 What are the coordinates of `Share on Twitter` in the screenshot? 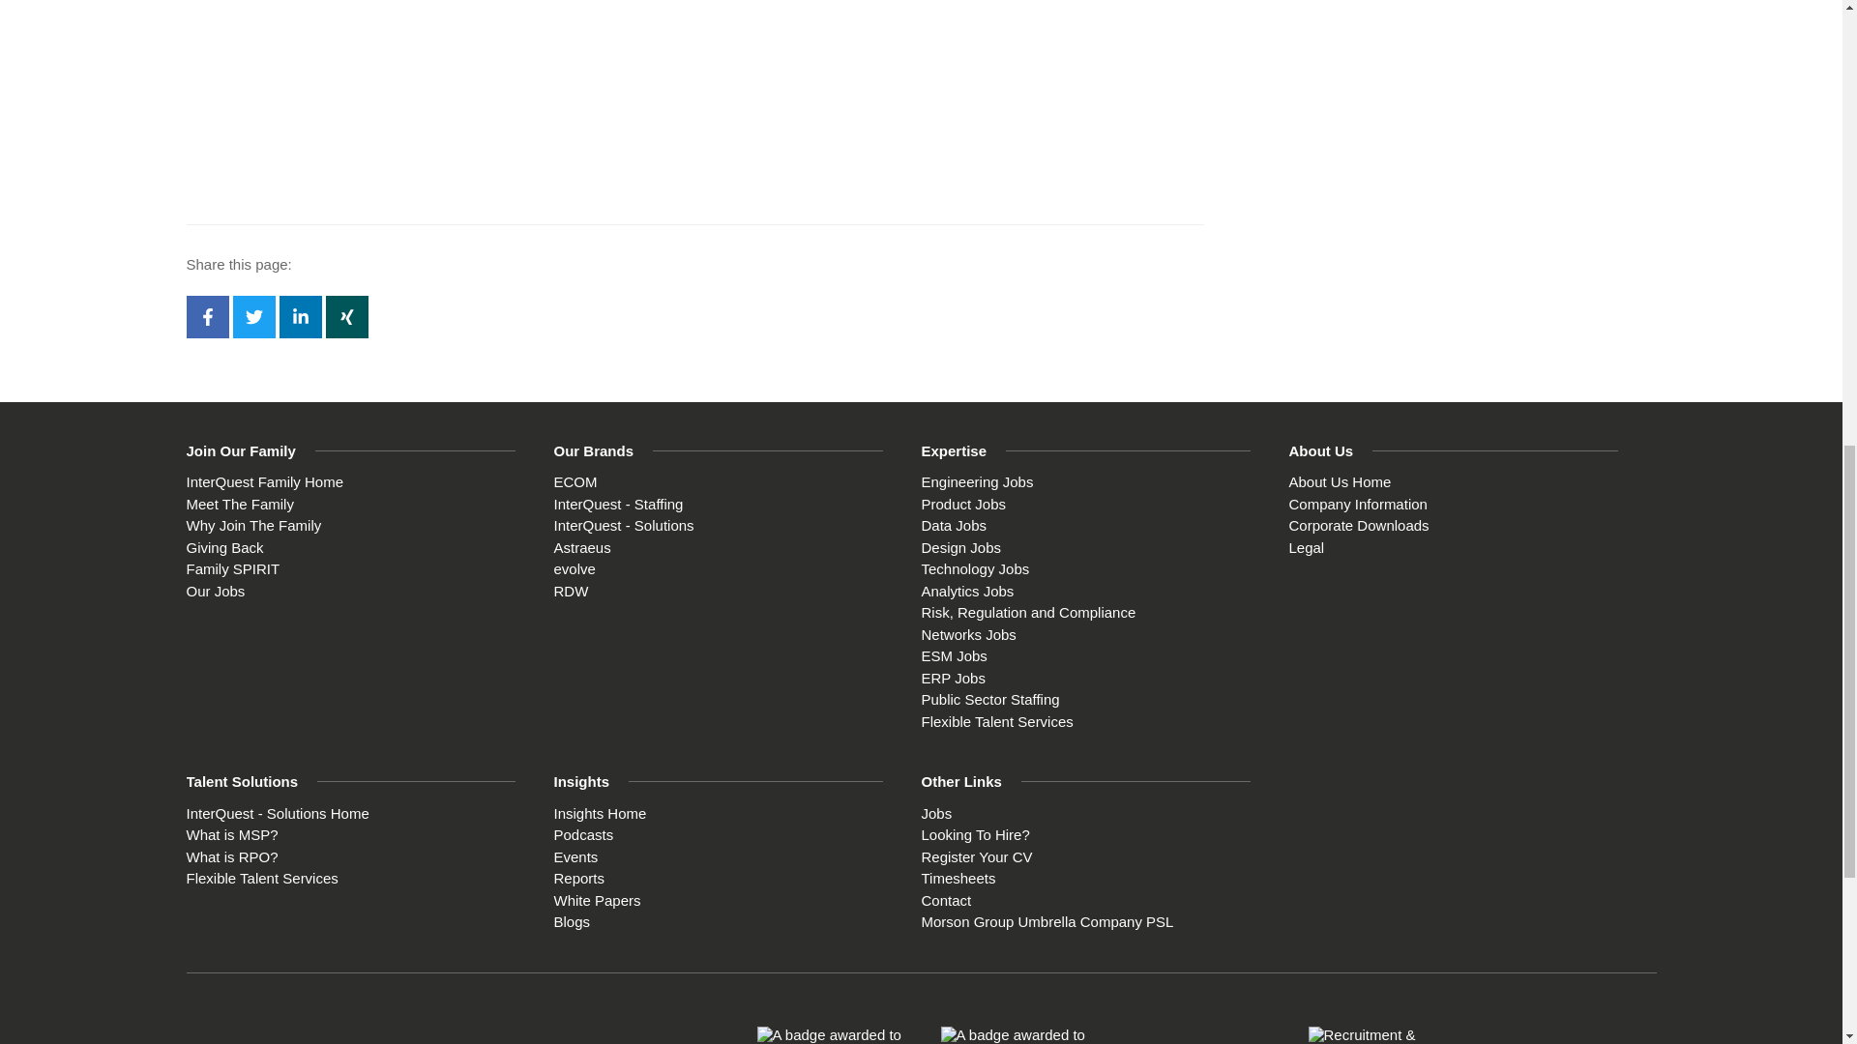 It's located at (253, 316).